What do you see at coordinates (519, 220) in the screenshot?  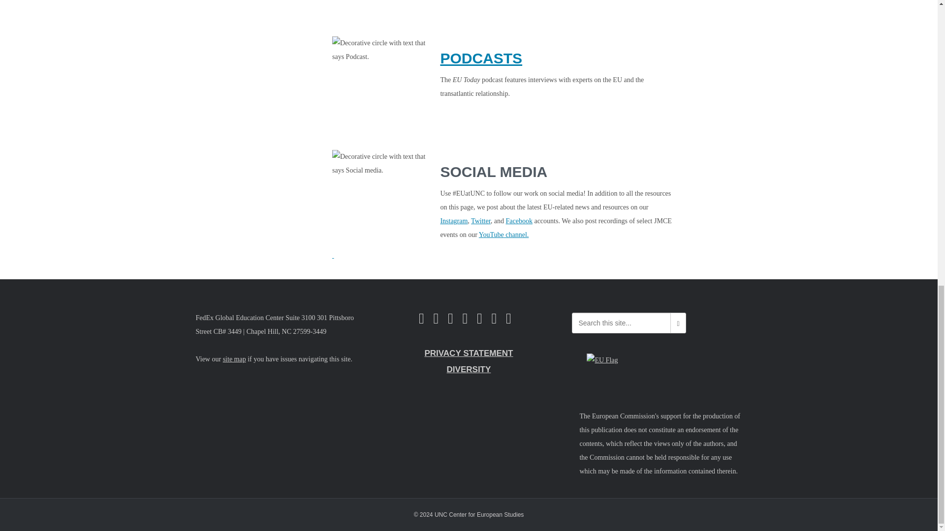 I see `Facebook` at bounding box center [519, 220].